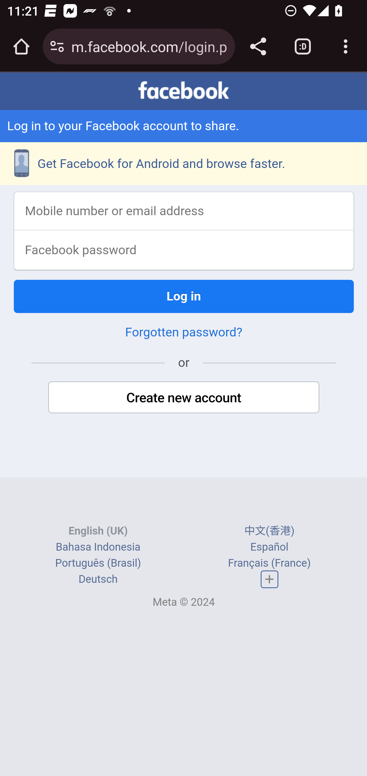 This screenshot has width=367, height=776. What do you see at coordinates (98, 580) in the screenshot?
I see `Deutsch` at bounding box center [98, 580].